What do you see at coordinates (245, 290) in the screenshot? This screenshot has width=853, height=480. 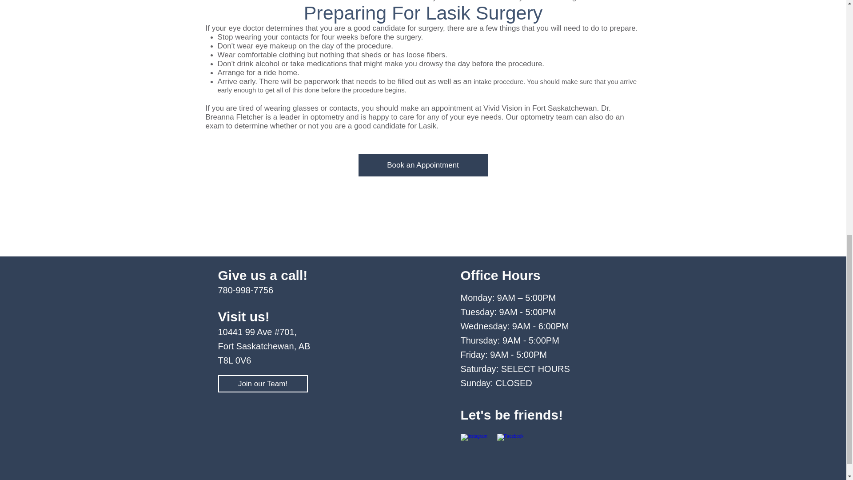 I see `780-998-7756` at bounding box center [245, 290].